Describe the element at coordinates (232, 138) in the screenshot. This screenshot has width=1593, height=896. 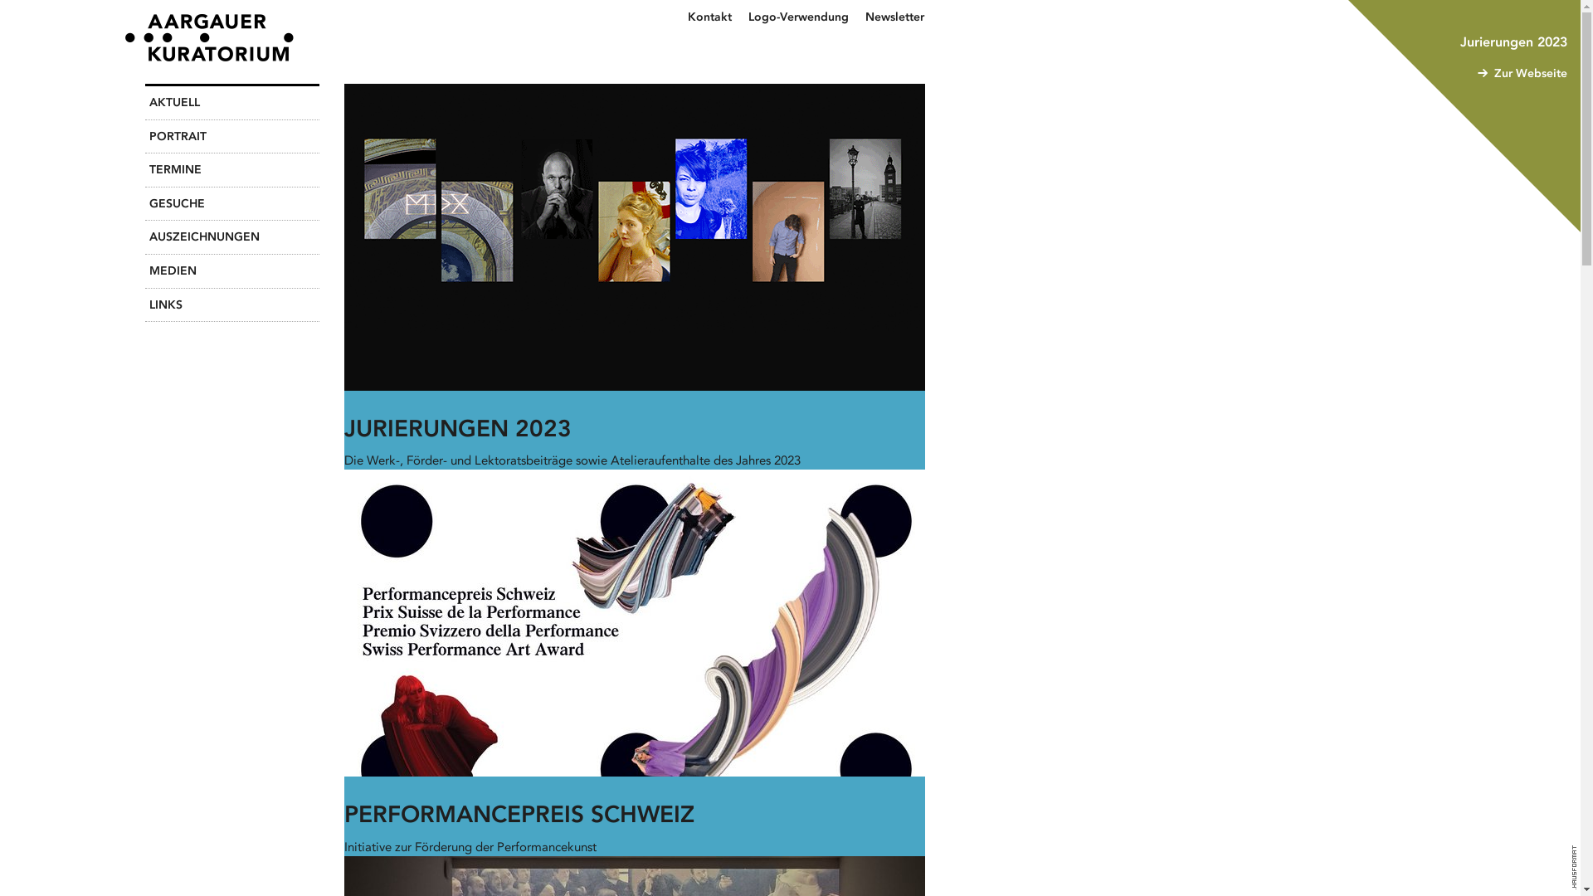
I see `PORTRAIT` at that location.